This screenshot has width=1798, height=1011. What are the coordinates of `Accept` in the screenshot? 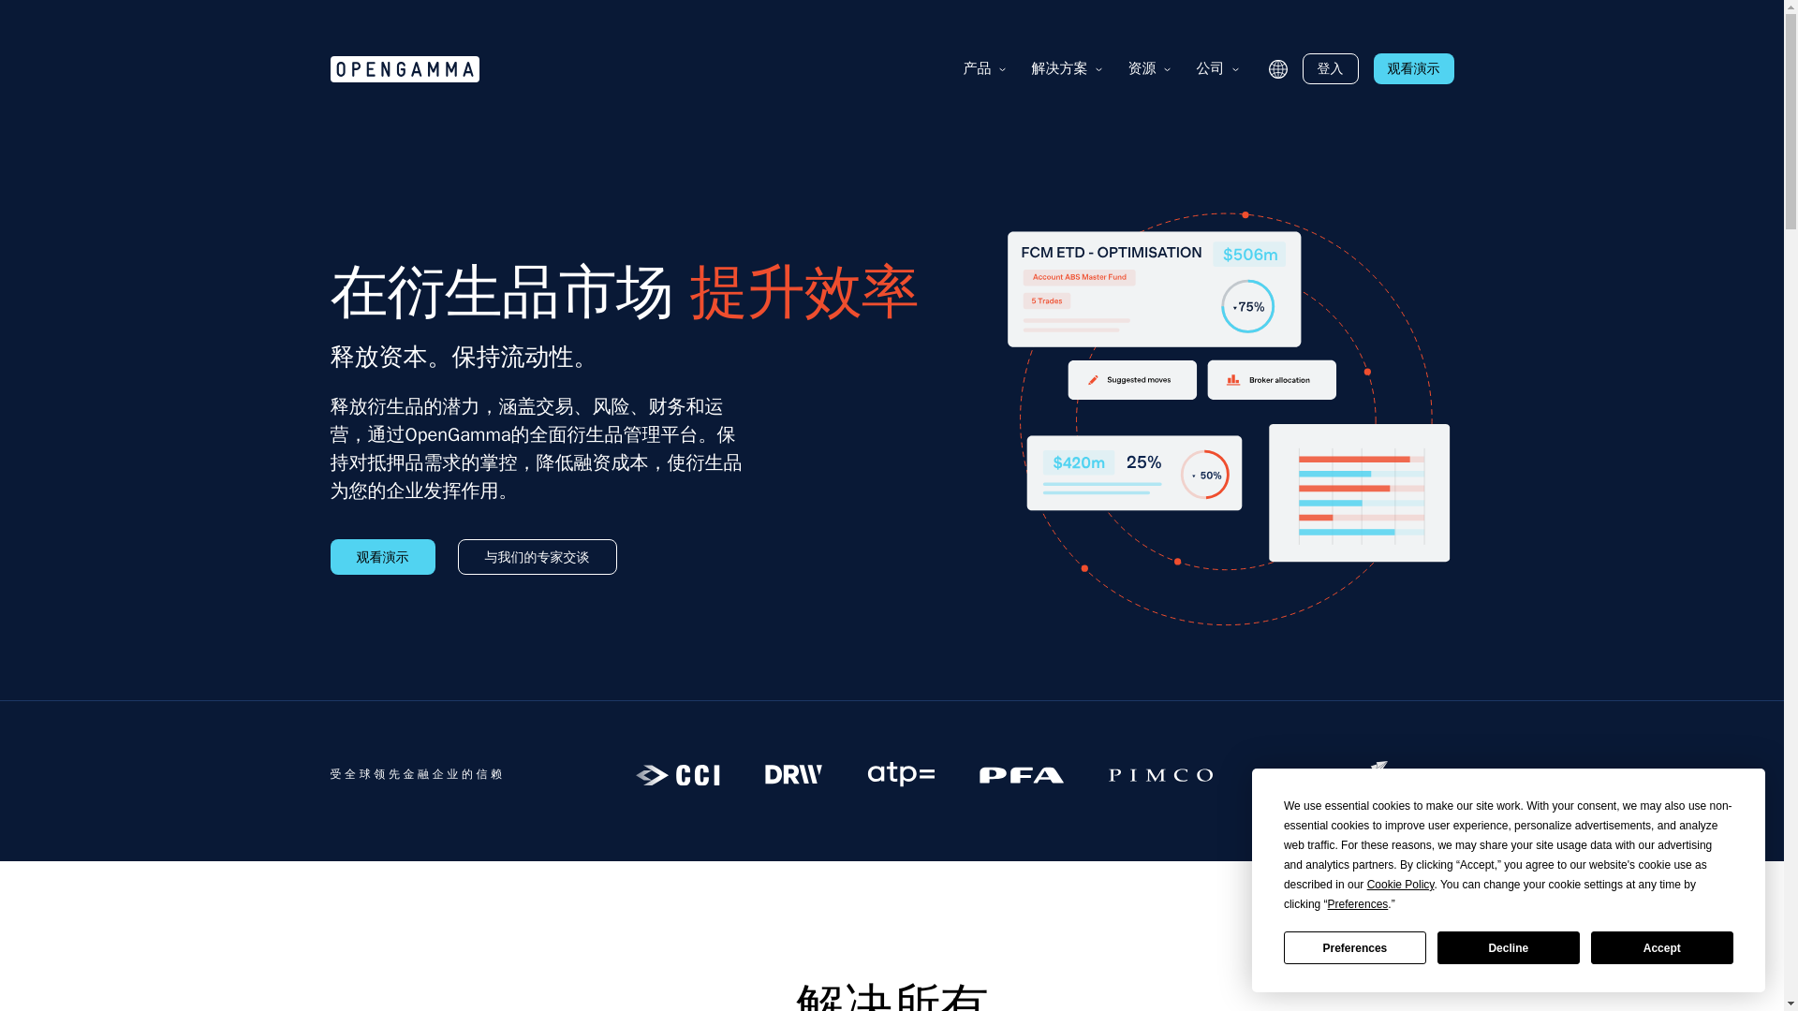 It's located at (1661, 947).